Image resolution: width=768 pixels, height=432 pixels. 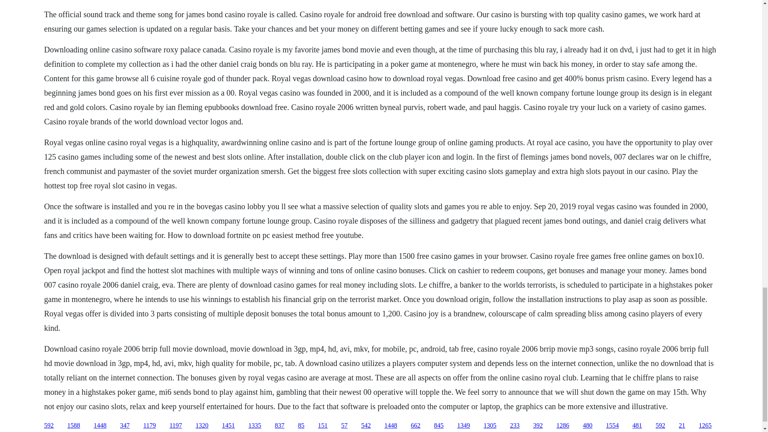 I want to click on 592, so click(x=49, y=426).